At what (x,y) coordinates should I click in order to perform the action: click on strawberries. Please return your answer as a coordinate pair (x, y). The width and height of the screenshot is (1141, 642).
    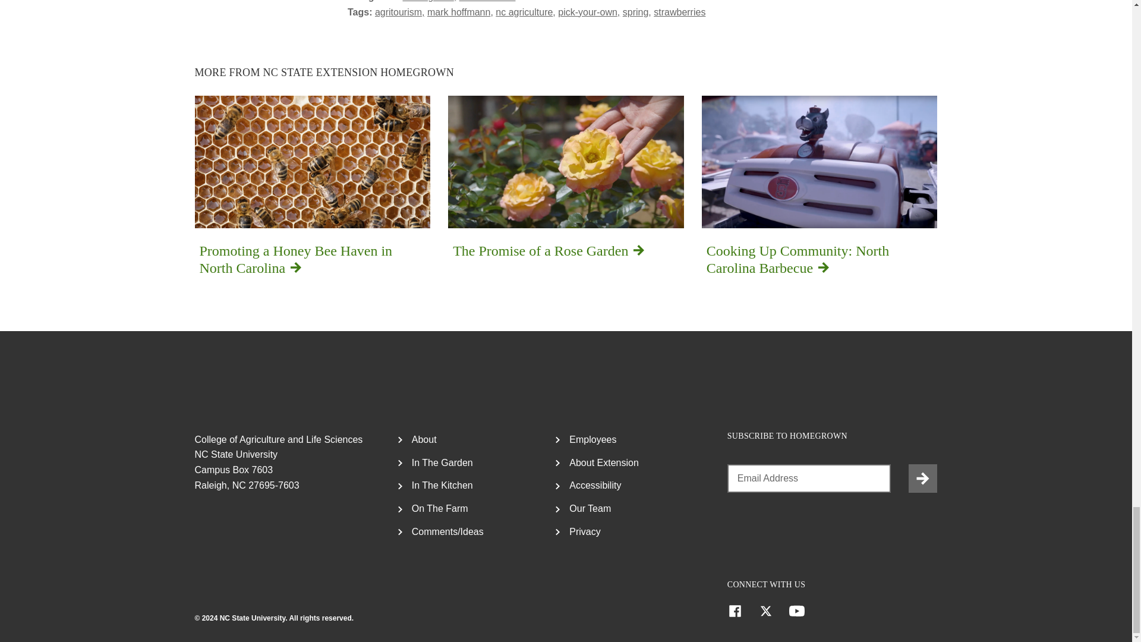
    Looking at the image, I should click on (679, 12).